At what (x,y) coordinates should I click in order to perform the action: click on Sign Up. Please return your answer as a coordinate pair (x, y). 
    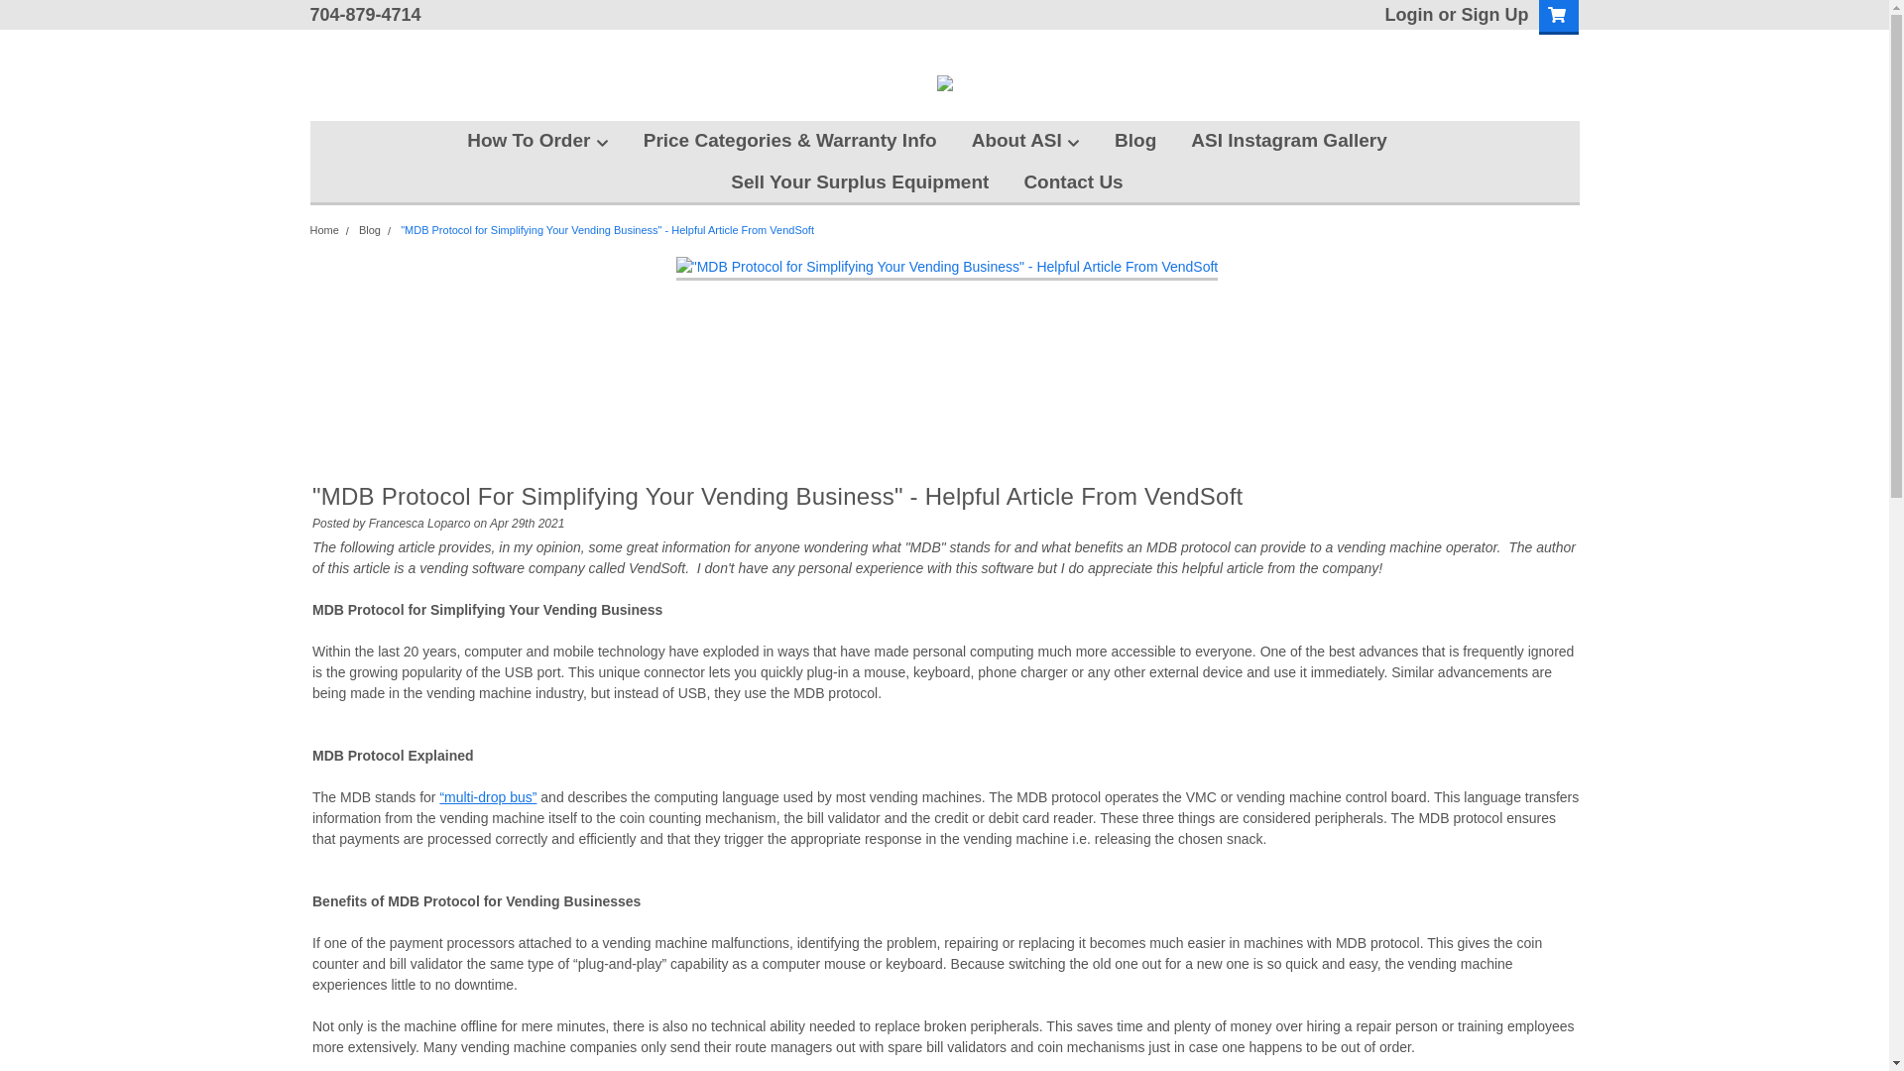
    Looking at the image, I should click on (1491, 15).